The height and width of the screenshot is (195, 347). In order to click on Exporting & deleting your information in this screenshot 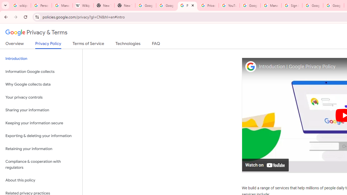, I will do `click(41, 136)`.